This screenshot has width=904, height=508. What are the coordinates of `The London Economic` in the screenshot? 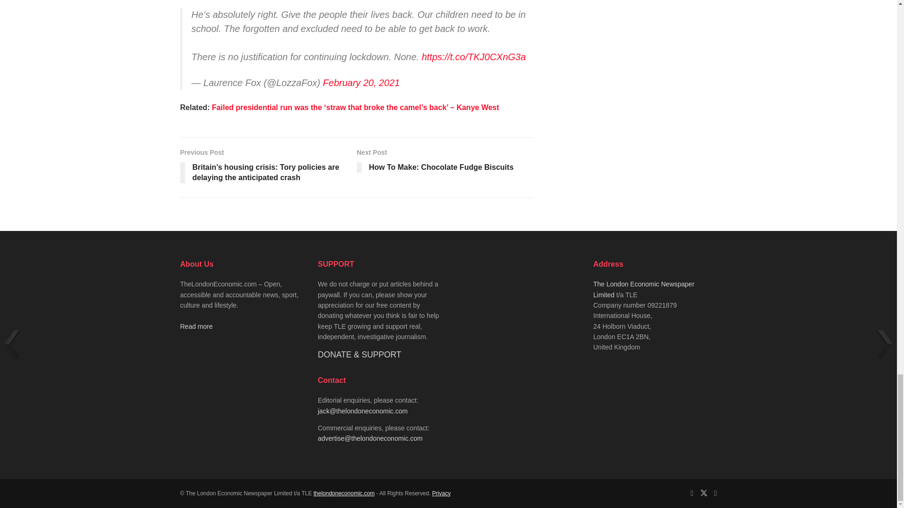 It's located at (344, 493).